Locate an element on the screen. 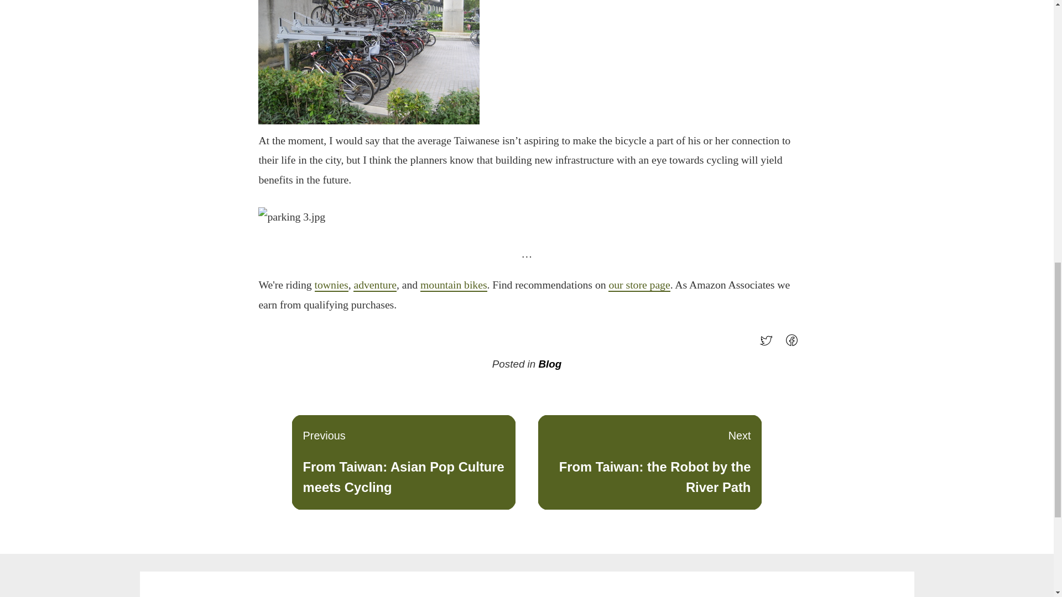  mountain bikes is located at coordinates (639, 285).